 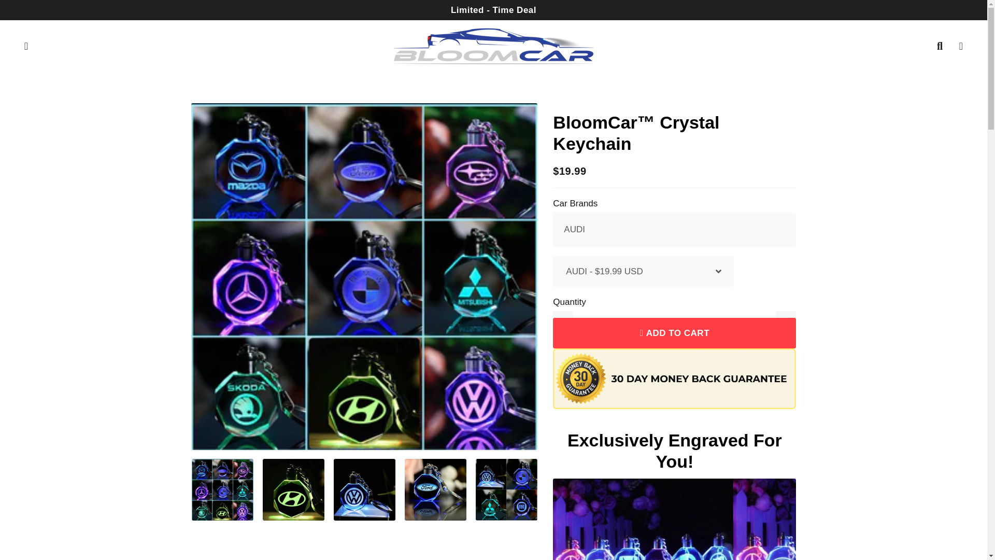 What do you see at coordinates (26, 46) in the screenshot?
I see `Menu` at bounding box center [26, 46].